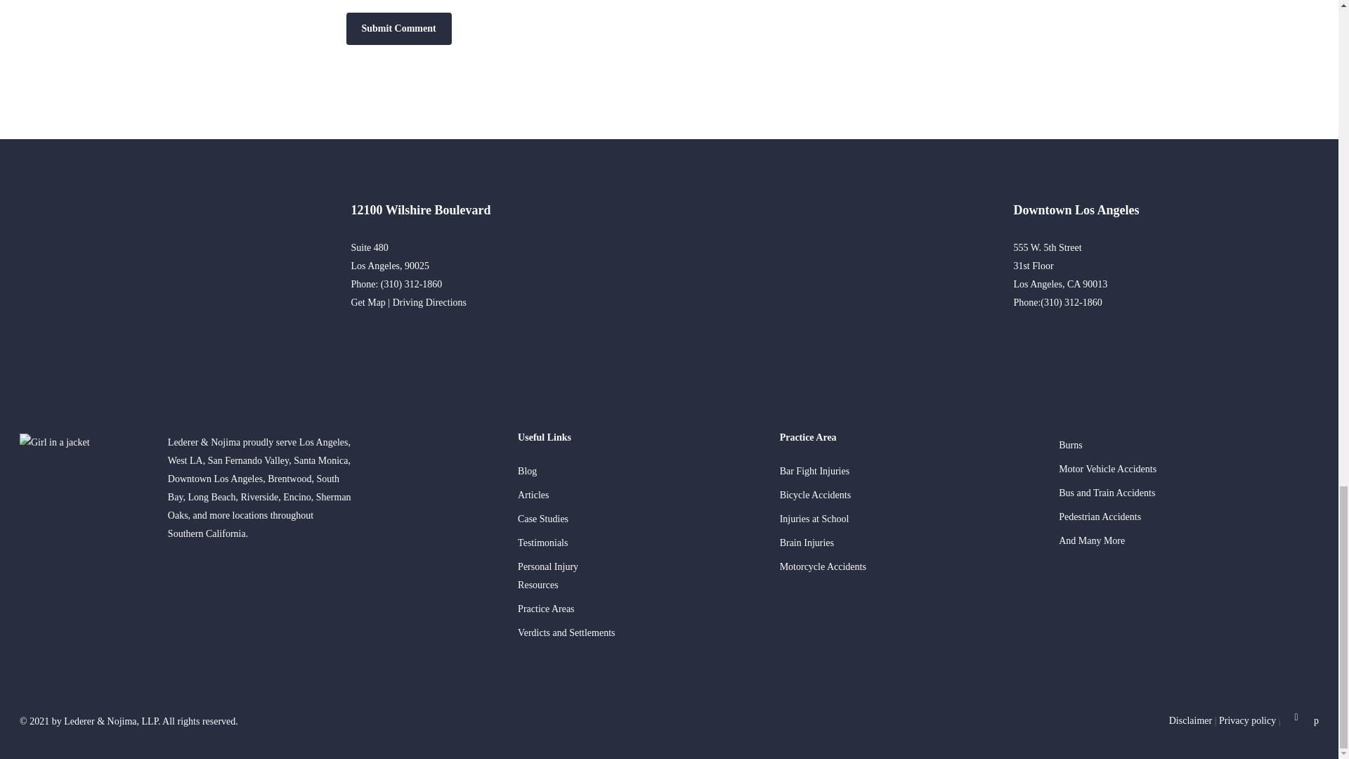 Image resolution: width=1349 pixels, height=759 pixels. Describe the element at coordinates (636, 495) in the screenshot. I see `Articles` at that location.